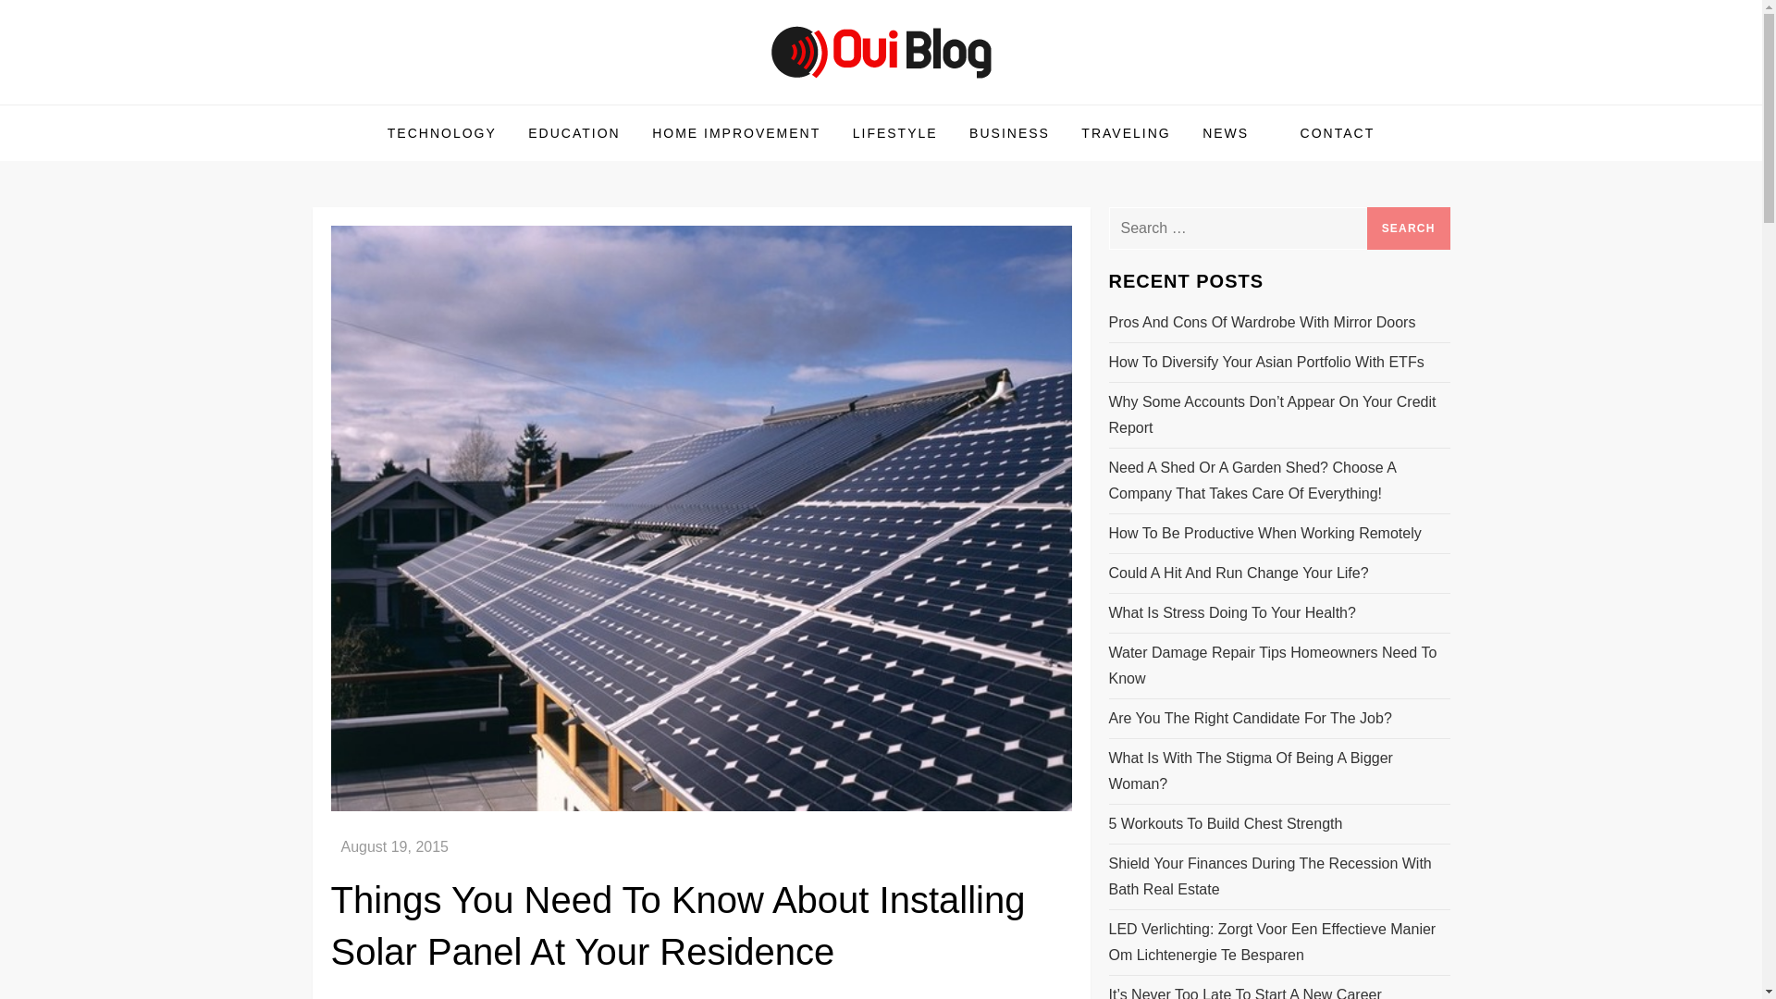  I want to click on What Is With The Stigma Of Being A Bigger Woman?, so click(1278, 771).